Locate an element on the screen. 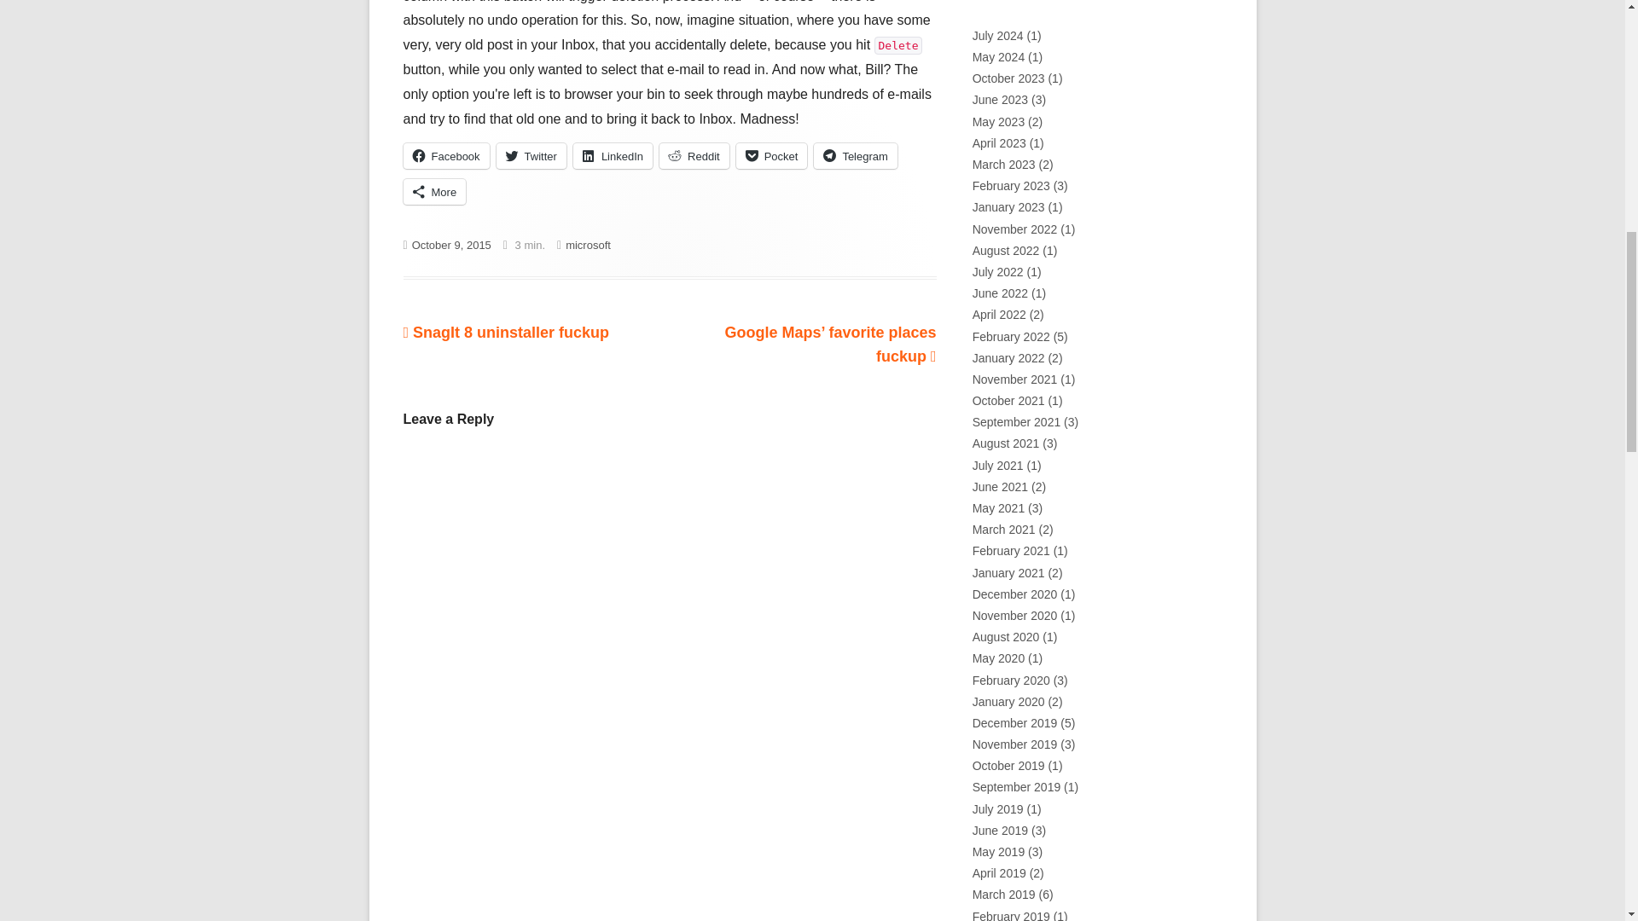 Image resolution: width=1638 pixels, height=921 pixels. Click to share on Telegram is located at coordinates (855, 155).